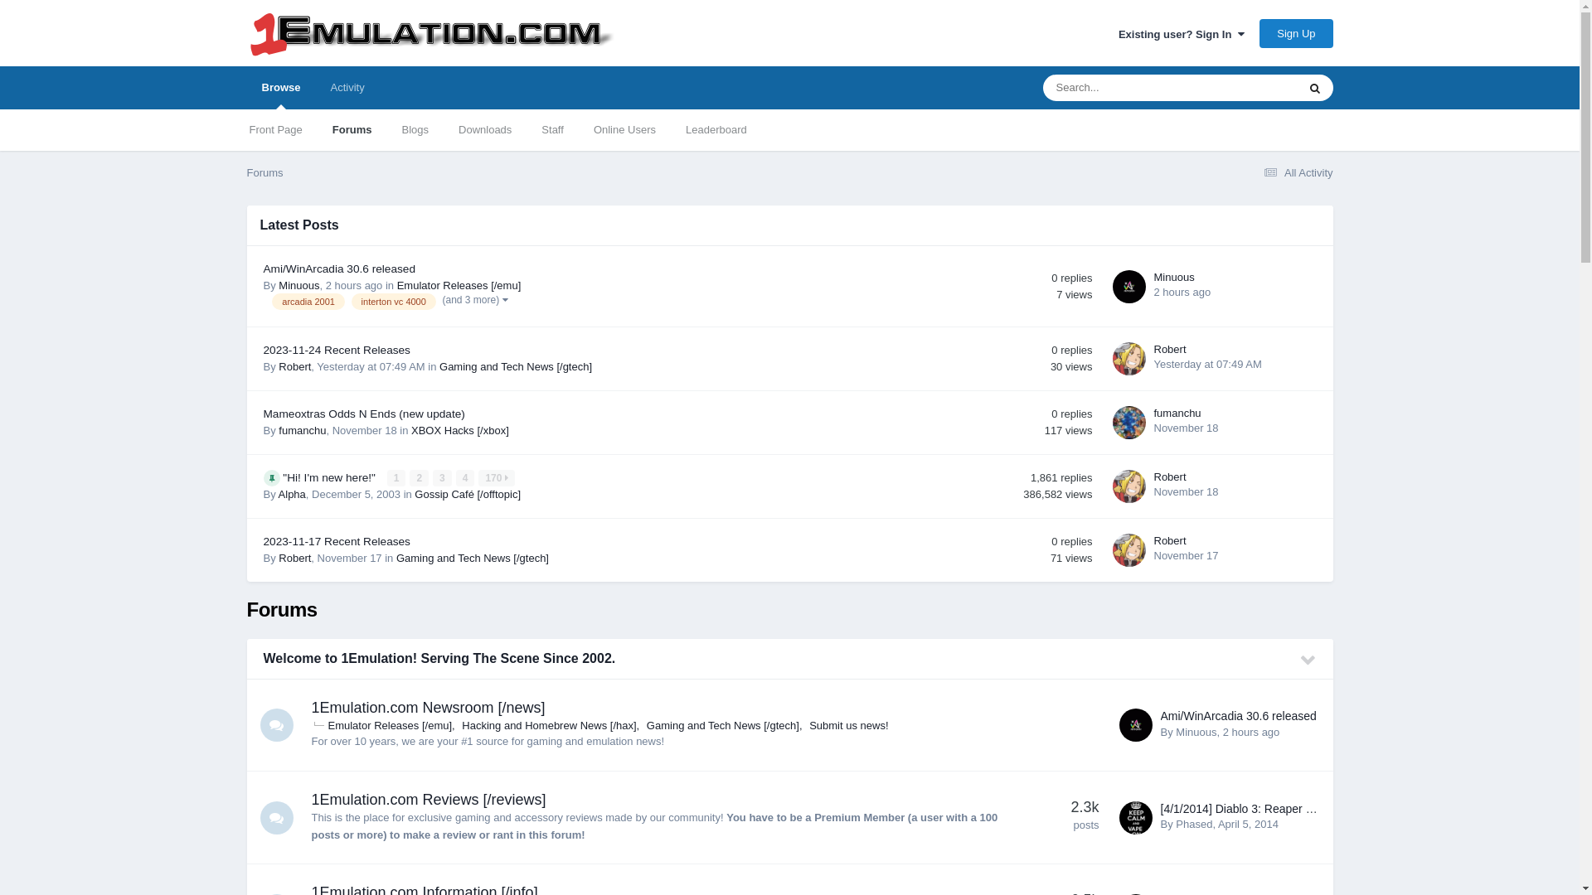 This screenshot has width=1592, height=895. I want to click on Go to fumanchu's profile, so click(1129, 423).